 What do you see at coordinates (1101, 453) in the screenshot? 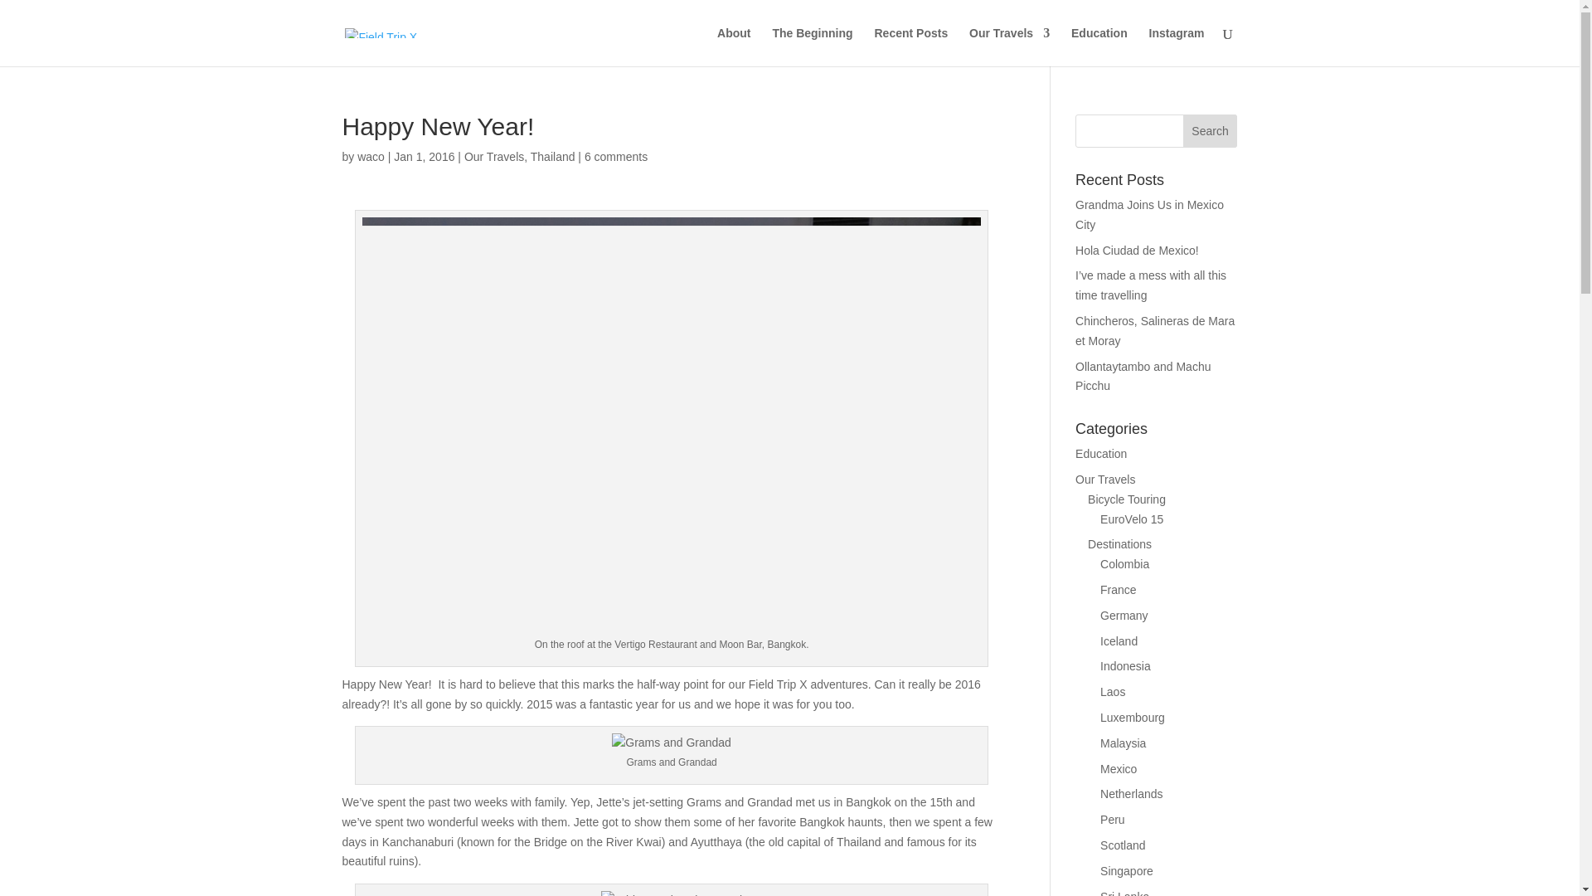
I see `Education` at bounding box center [1101, 453].